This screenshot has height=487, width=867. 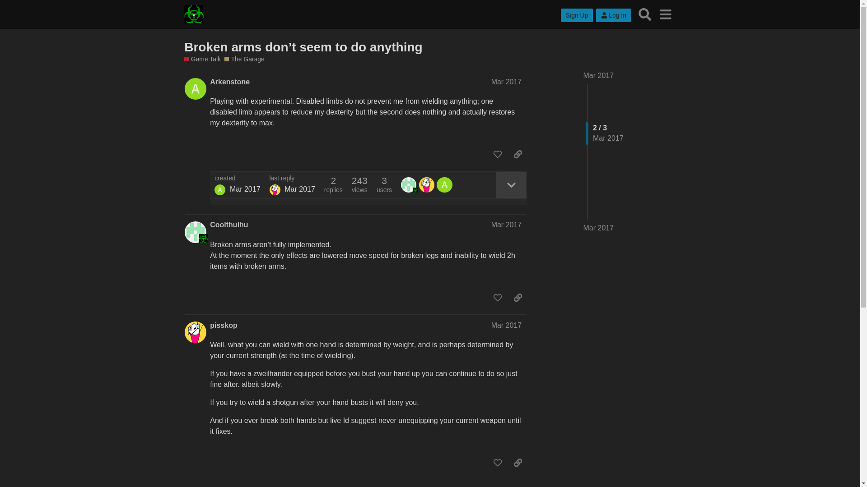 What do you see at coordinates (507, 225) in the screenshot?
I see `Mar 2017` at bounding box center [507, 225].